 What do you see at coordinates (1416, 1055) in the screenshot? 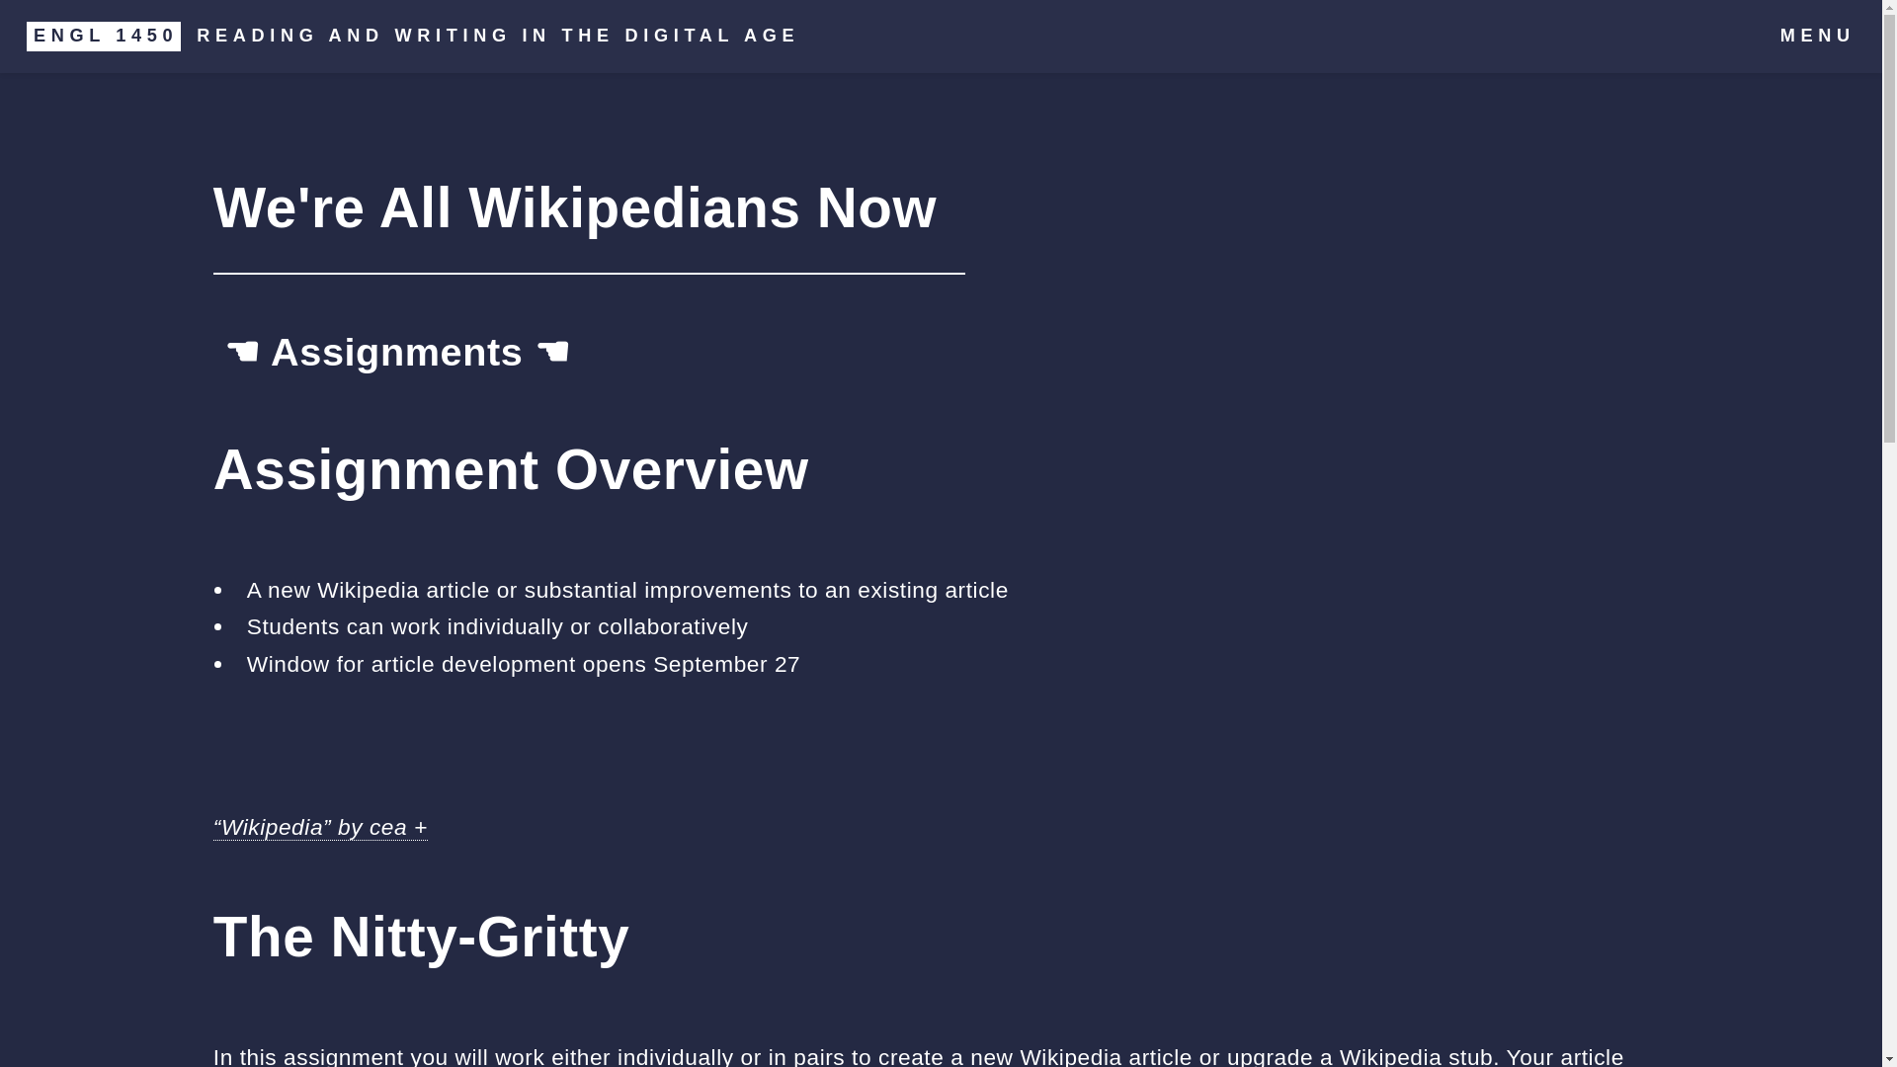
I see `Wikipedia stub` at bounding box center [1416, 1055].